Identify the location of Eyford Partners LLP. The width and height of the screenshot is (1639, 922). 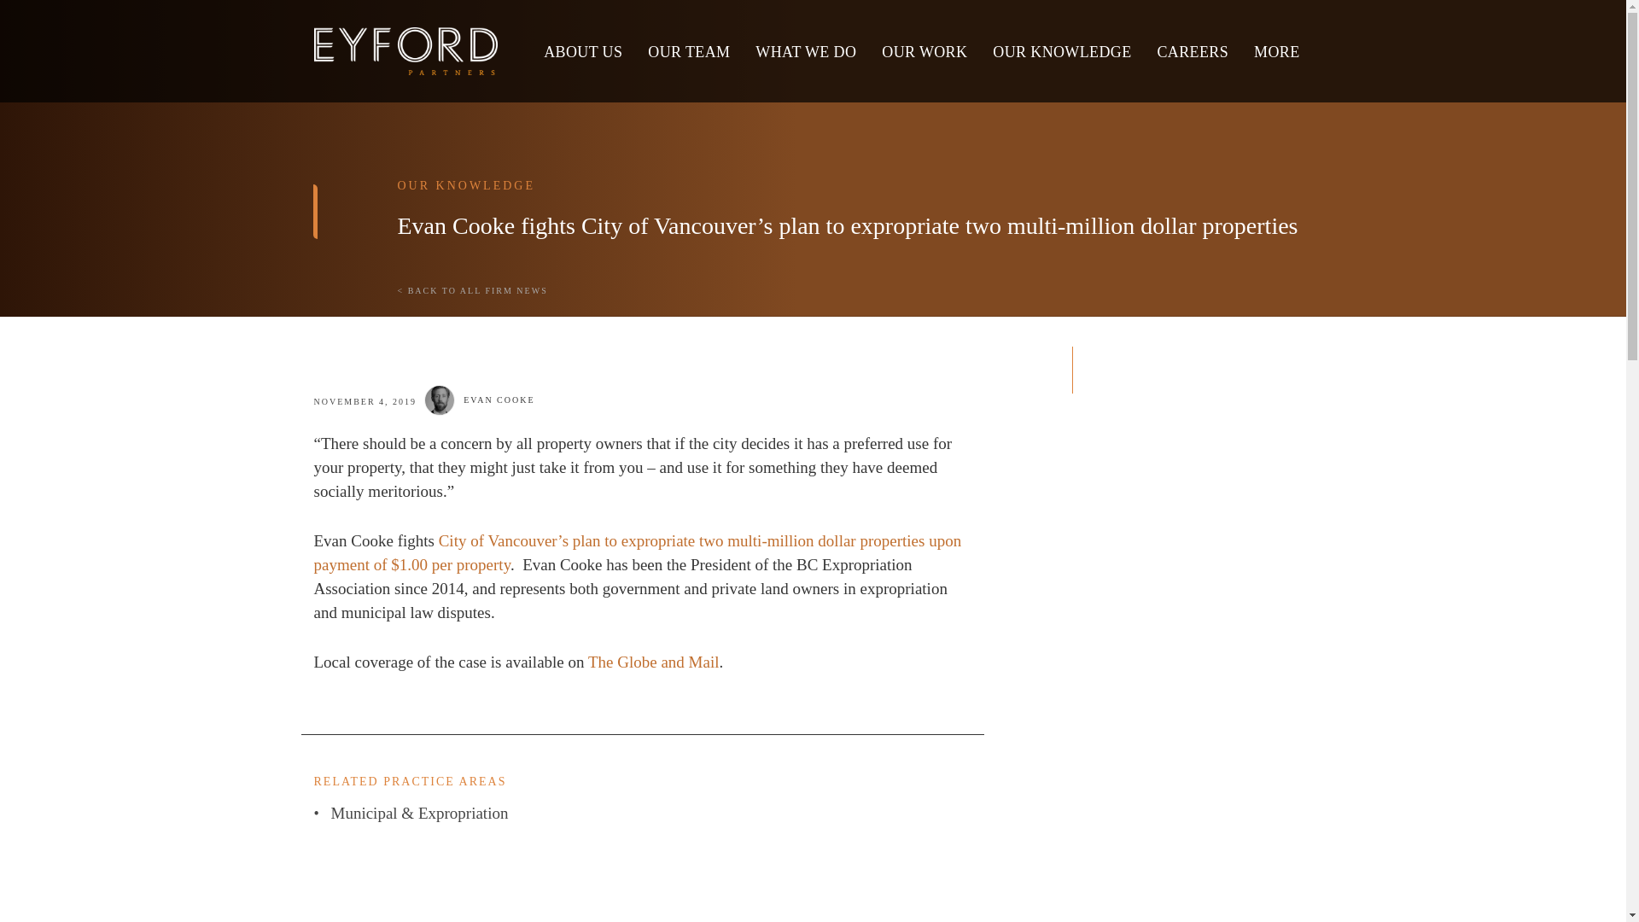
(406, 51).